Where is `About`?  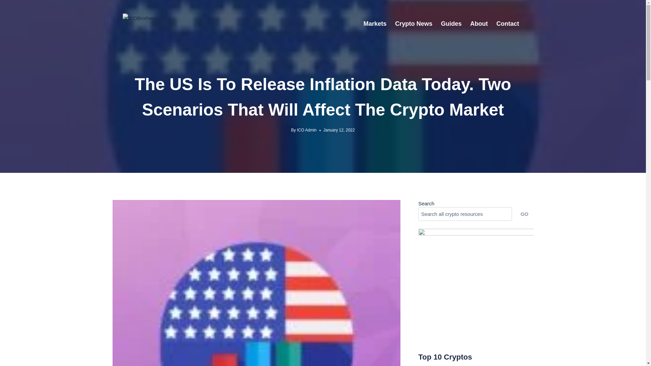 About is located at coordinates (479, 23).